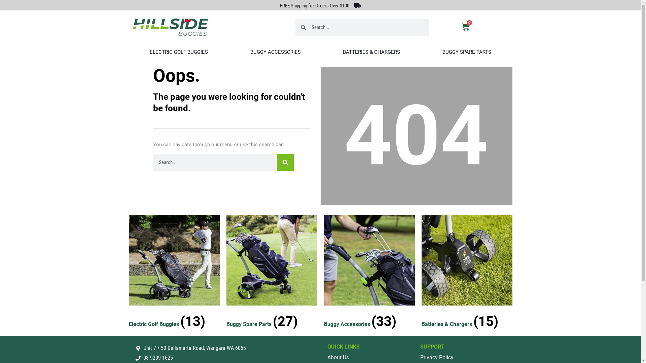 This screenshot has width=646, height=363. Describe the element at coordinates (276, 52) in the screenshot. I see `BUGGY ACCESSORIES` at that location.